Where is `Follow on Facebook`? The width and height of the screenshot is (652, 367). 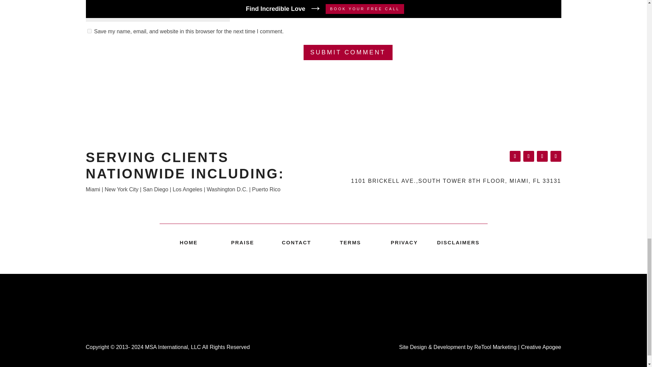 Follow on Facebook is located at coordinates (515, 156).